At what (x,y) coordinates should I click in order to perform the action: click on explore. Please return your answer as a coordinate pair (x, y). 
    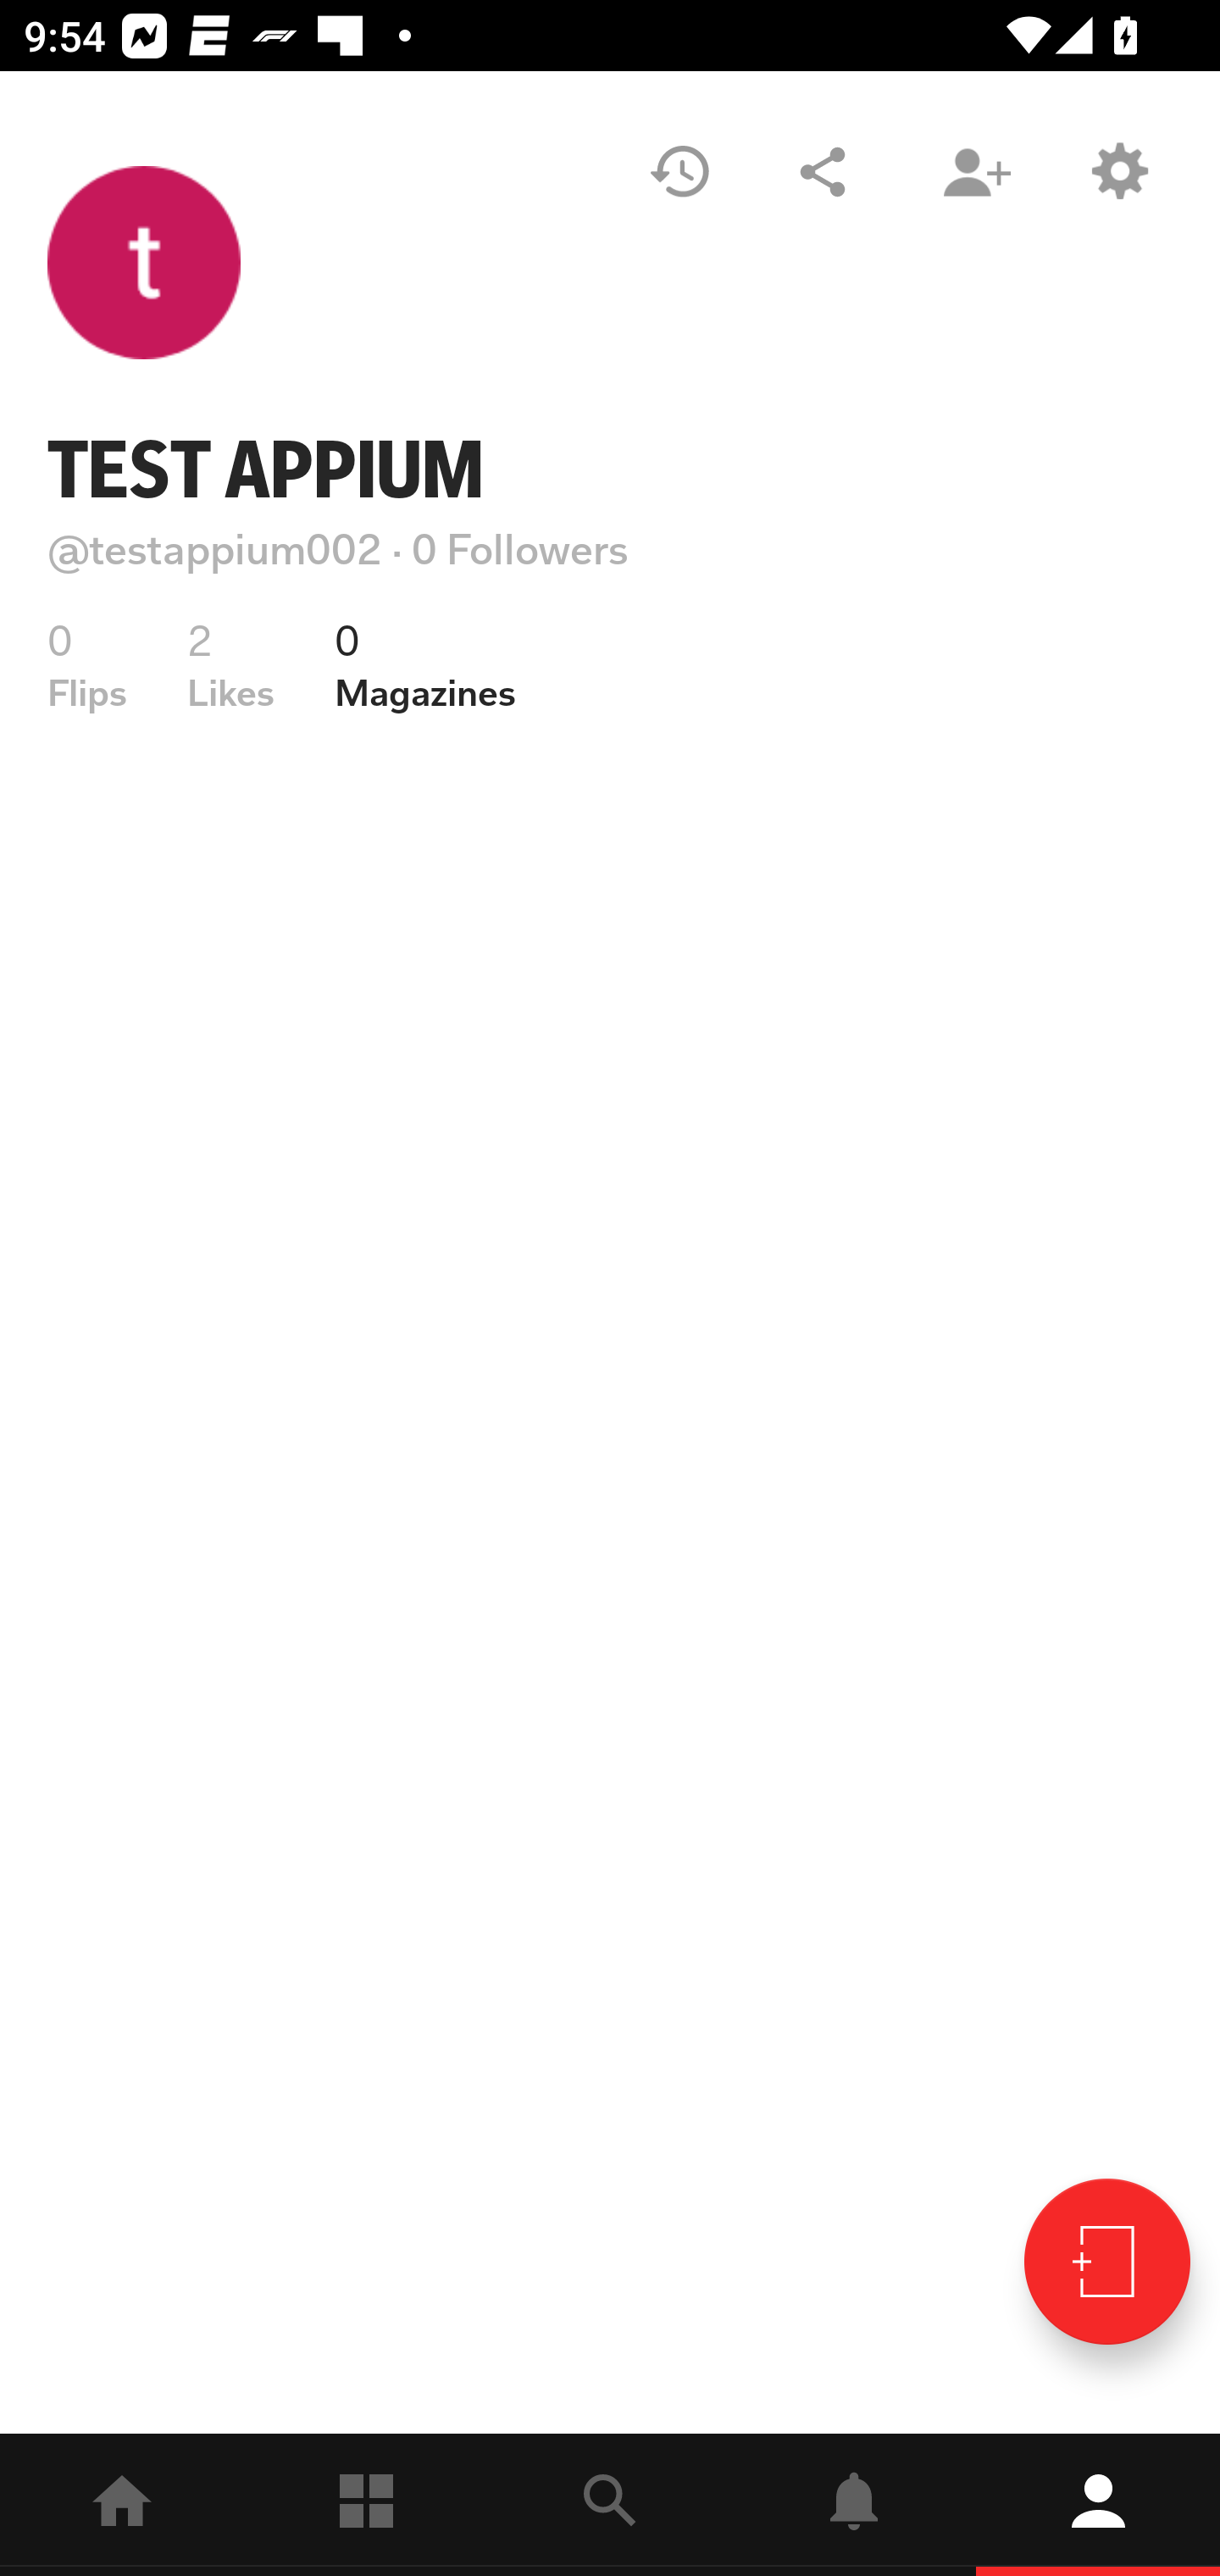
    Looking at the image, I should click on (610, 2505).